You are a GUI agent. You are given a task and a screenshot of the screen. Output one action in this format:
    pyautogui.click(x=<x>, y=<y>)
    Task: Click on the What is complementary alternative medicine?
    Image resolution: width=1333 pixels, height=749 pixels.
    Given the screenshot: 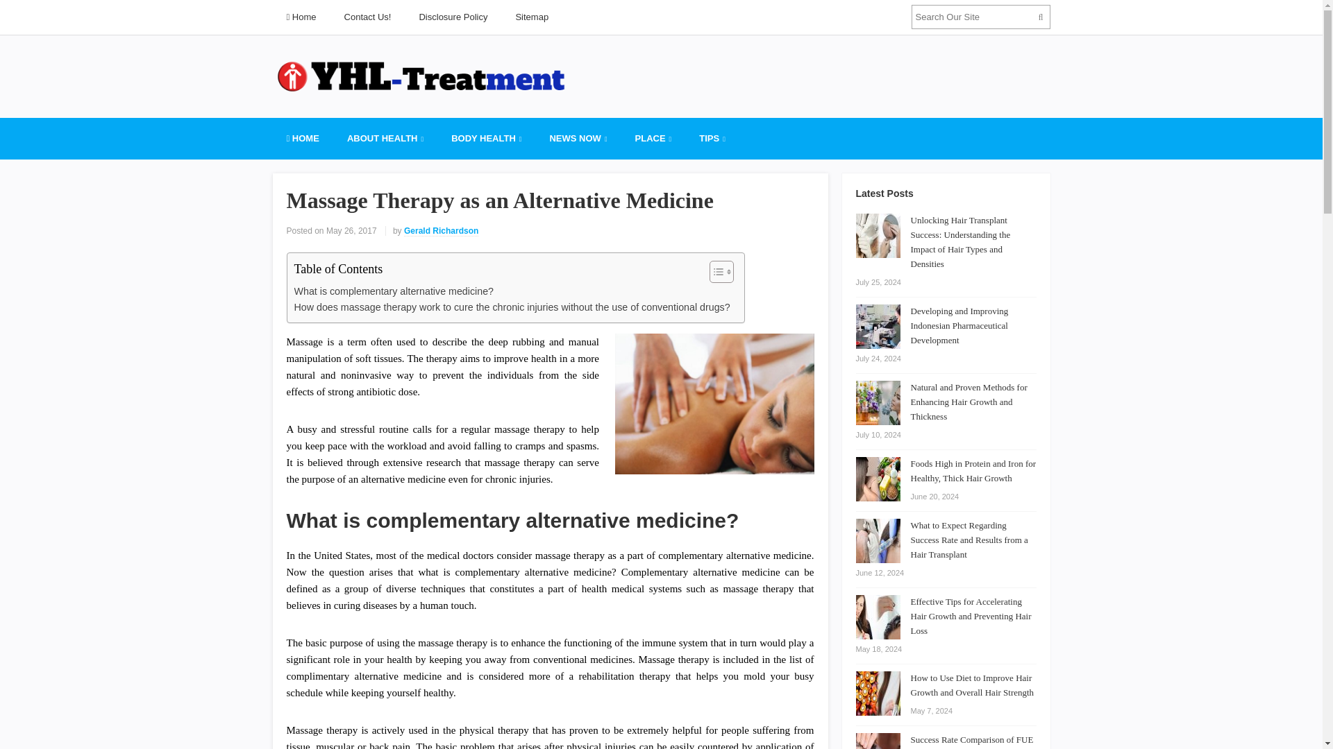 What is the action you would take?
    pyautogui.click(x=394, y=291)
    